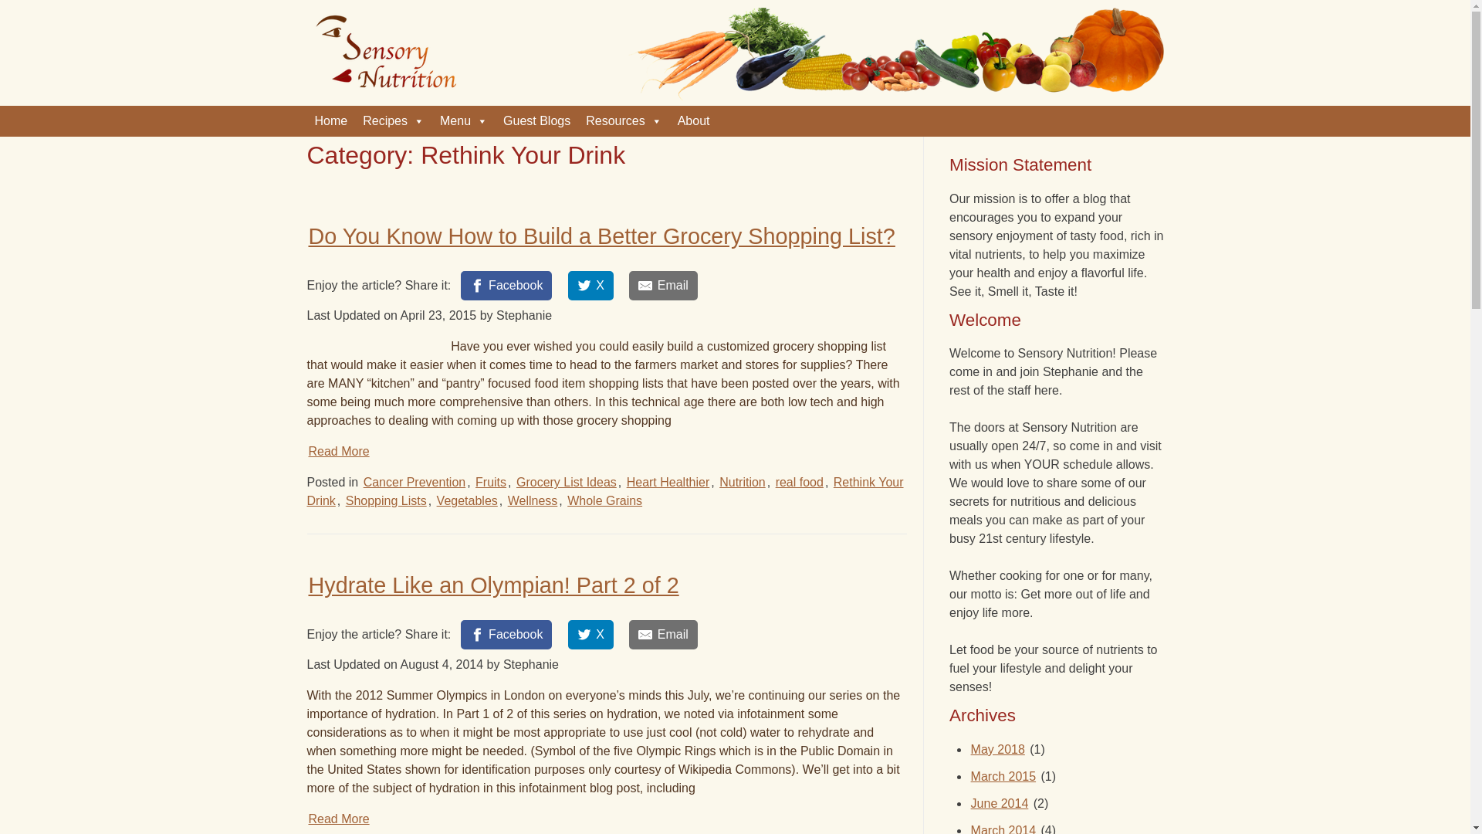 The image size is (1482, 834). Describe the element at coordinates (463, 121) in the screenshot. I see `Menu` at that location.